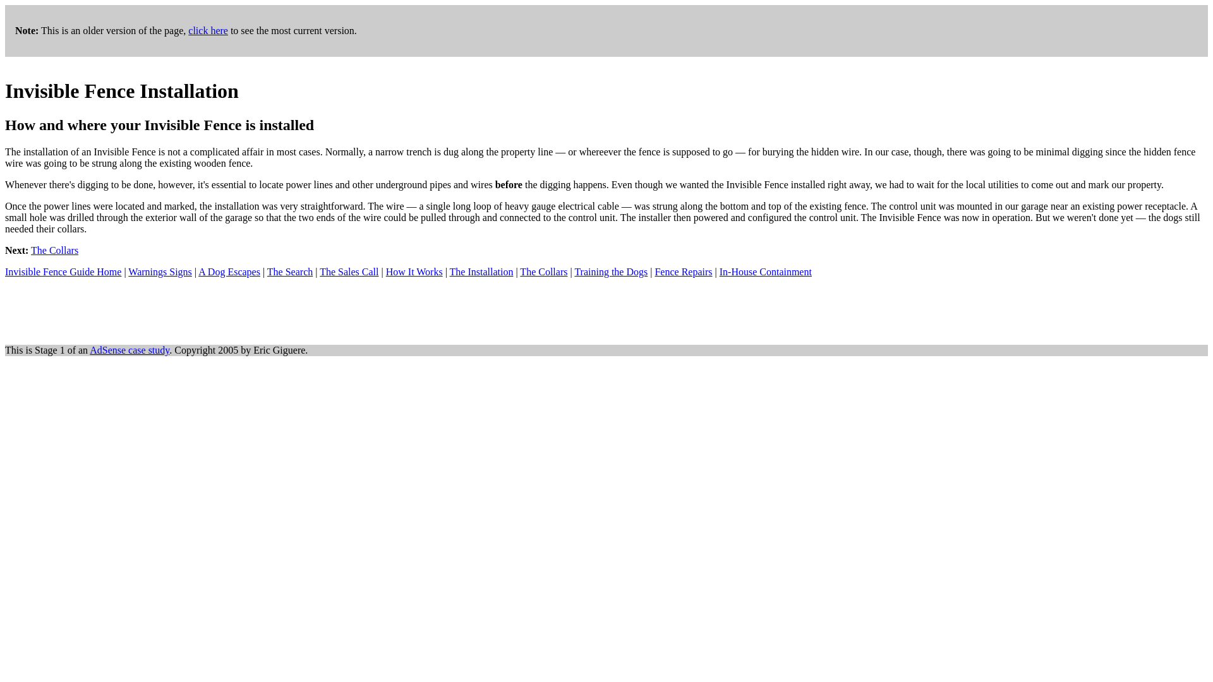  Describe the element at coordinates (414, 272) in the screenshot. I see `How It Works` at that location.